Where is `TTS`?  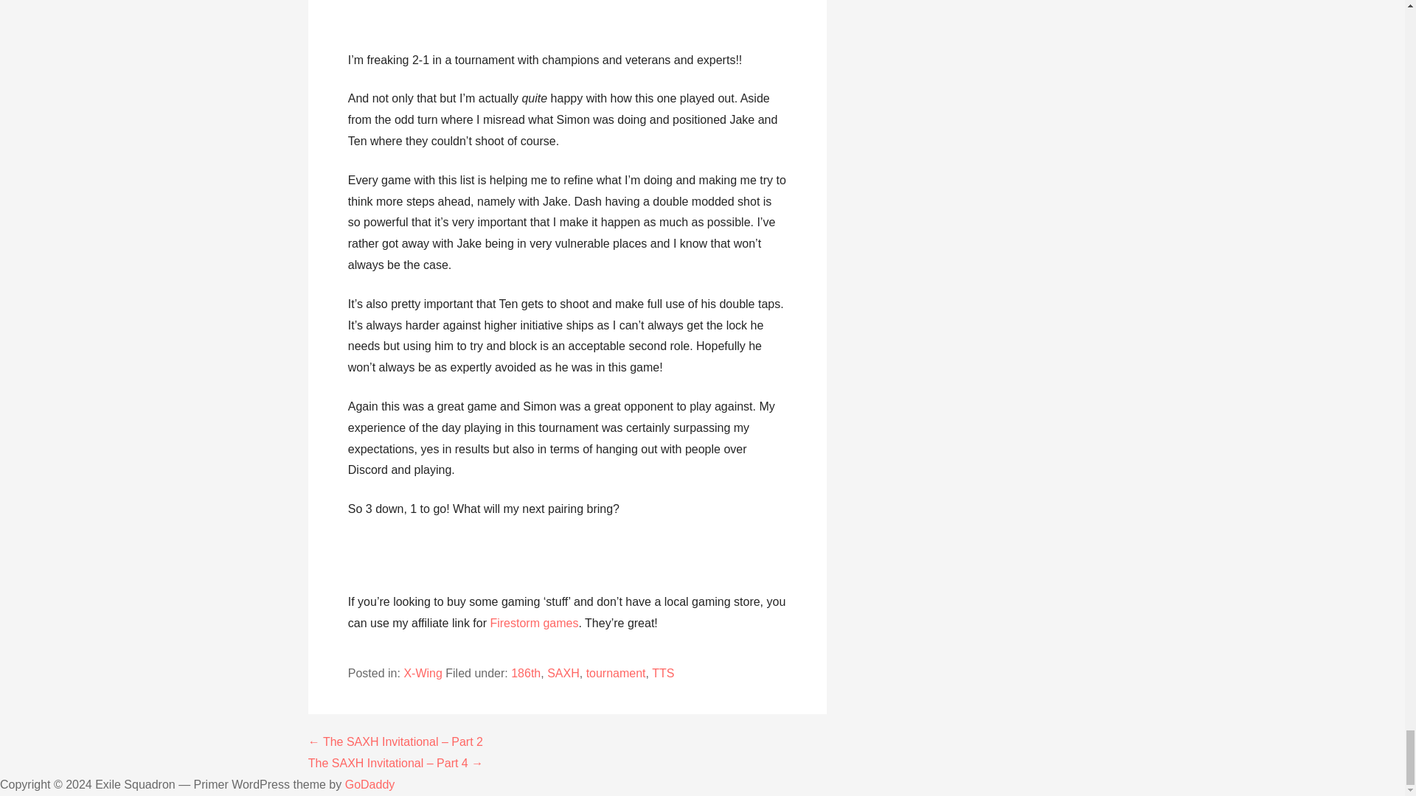
TTS is located at coordinates (662, 674).